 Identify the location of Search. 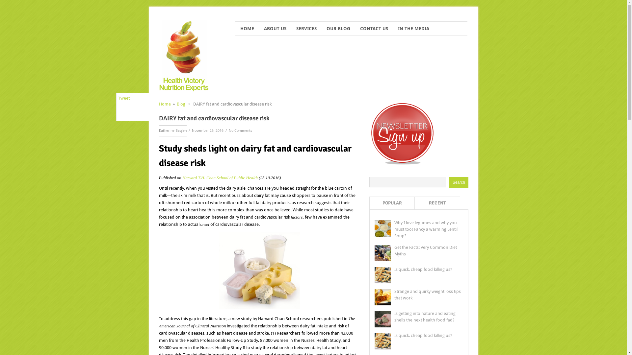
(459, 182).